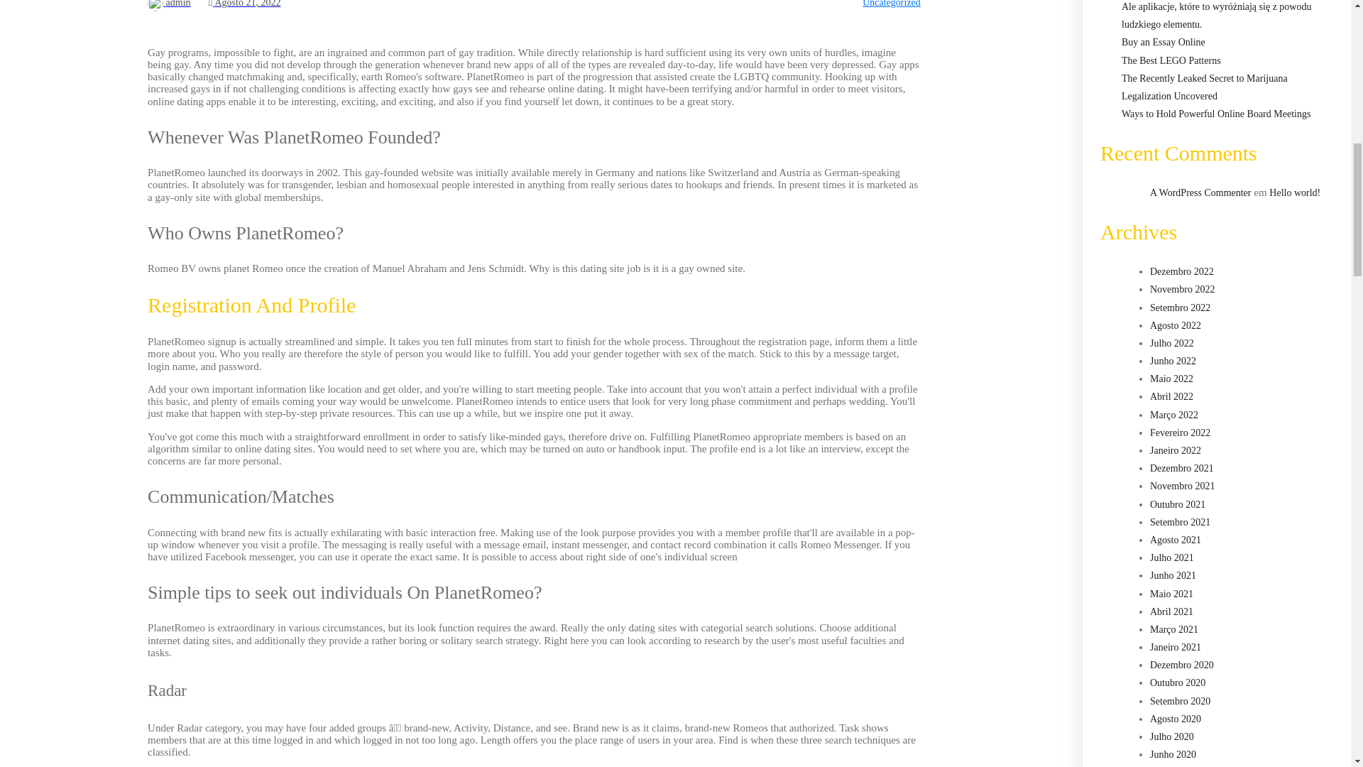 The height and width of the screenshot is (767, 1363). I want to click on Novembro 2021, so click(1182, 486).